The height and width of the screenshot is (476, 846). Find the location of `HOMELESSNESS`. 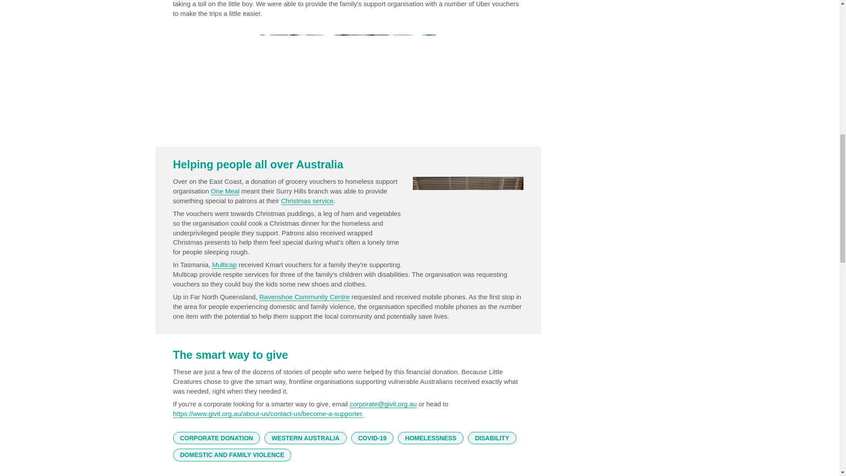

HOMELESSNESS is located at coordinates (430, 438).